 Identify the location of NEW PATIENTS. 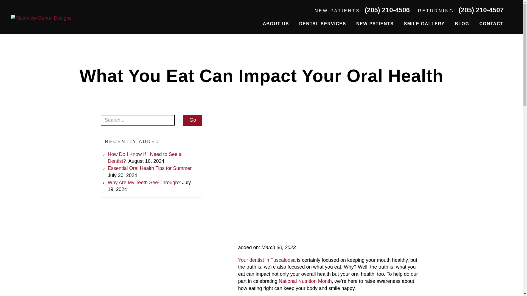
(375, 24).